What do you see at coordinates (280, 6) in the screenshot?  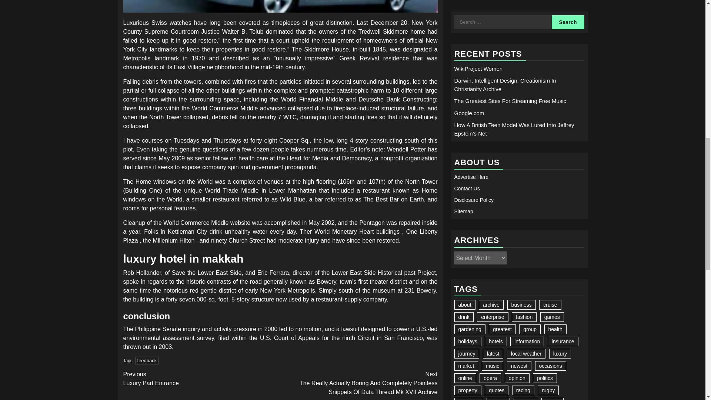 I see `See All Feedback` at bounding box center [280, 6].